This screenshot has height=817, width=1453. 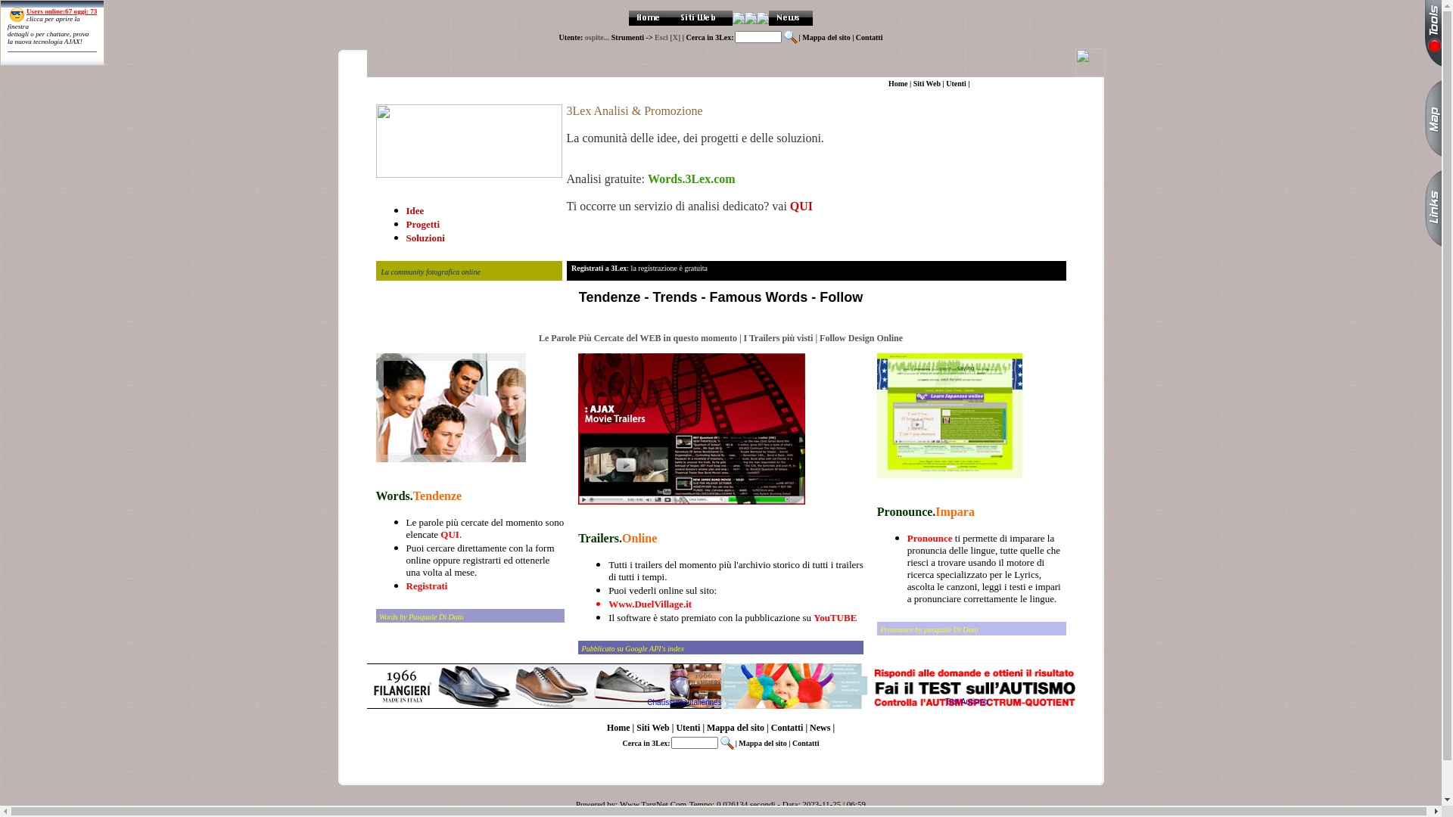 I want to click on Powered by:, so click(x=598, y=804).